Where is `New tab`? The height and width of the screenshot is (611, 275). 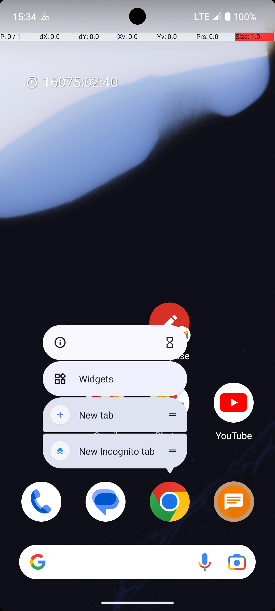 New tab is located at coordinates (115, 415).